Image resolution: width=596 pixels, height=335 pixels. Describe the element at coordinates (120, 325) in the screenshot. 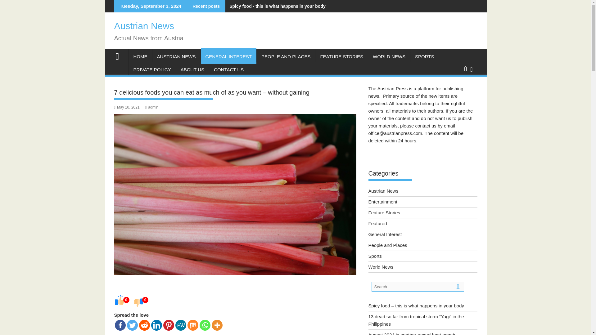

I see `Facebook` at that location.